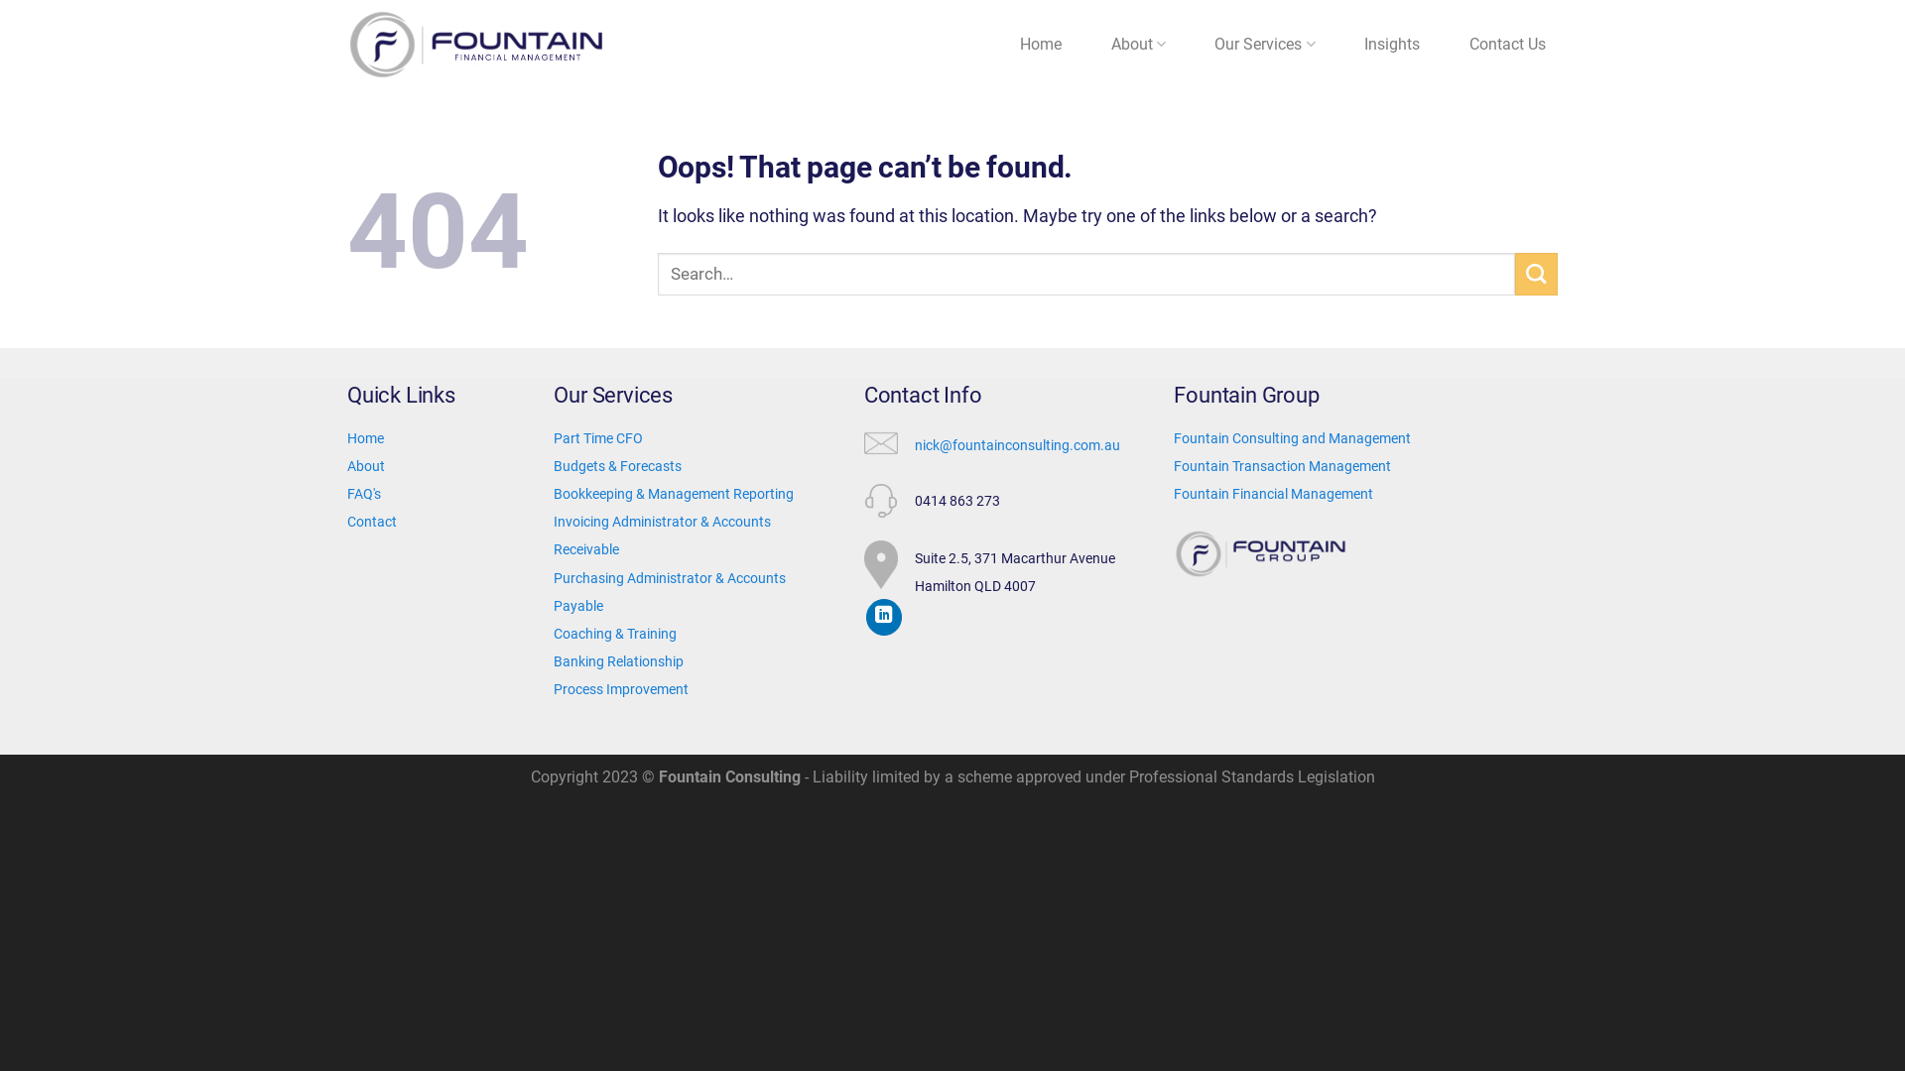  I want to click on Our Services, so click(1266, 45).